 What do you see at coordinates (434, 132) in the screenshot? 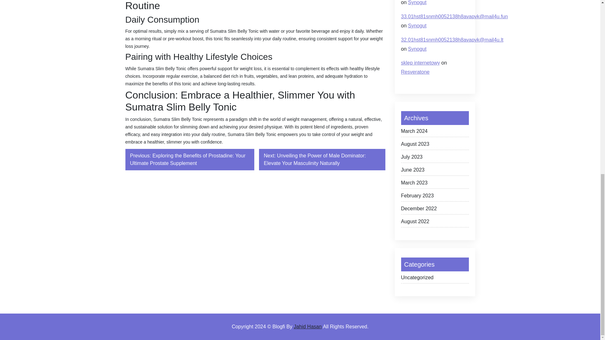
I see `March 2024` at bounding box center [434, 132].